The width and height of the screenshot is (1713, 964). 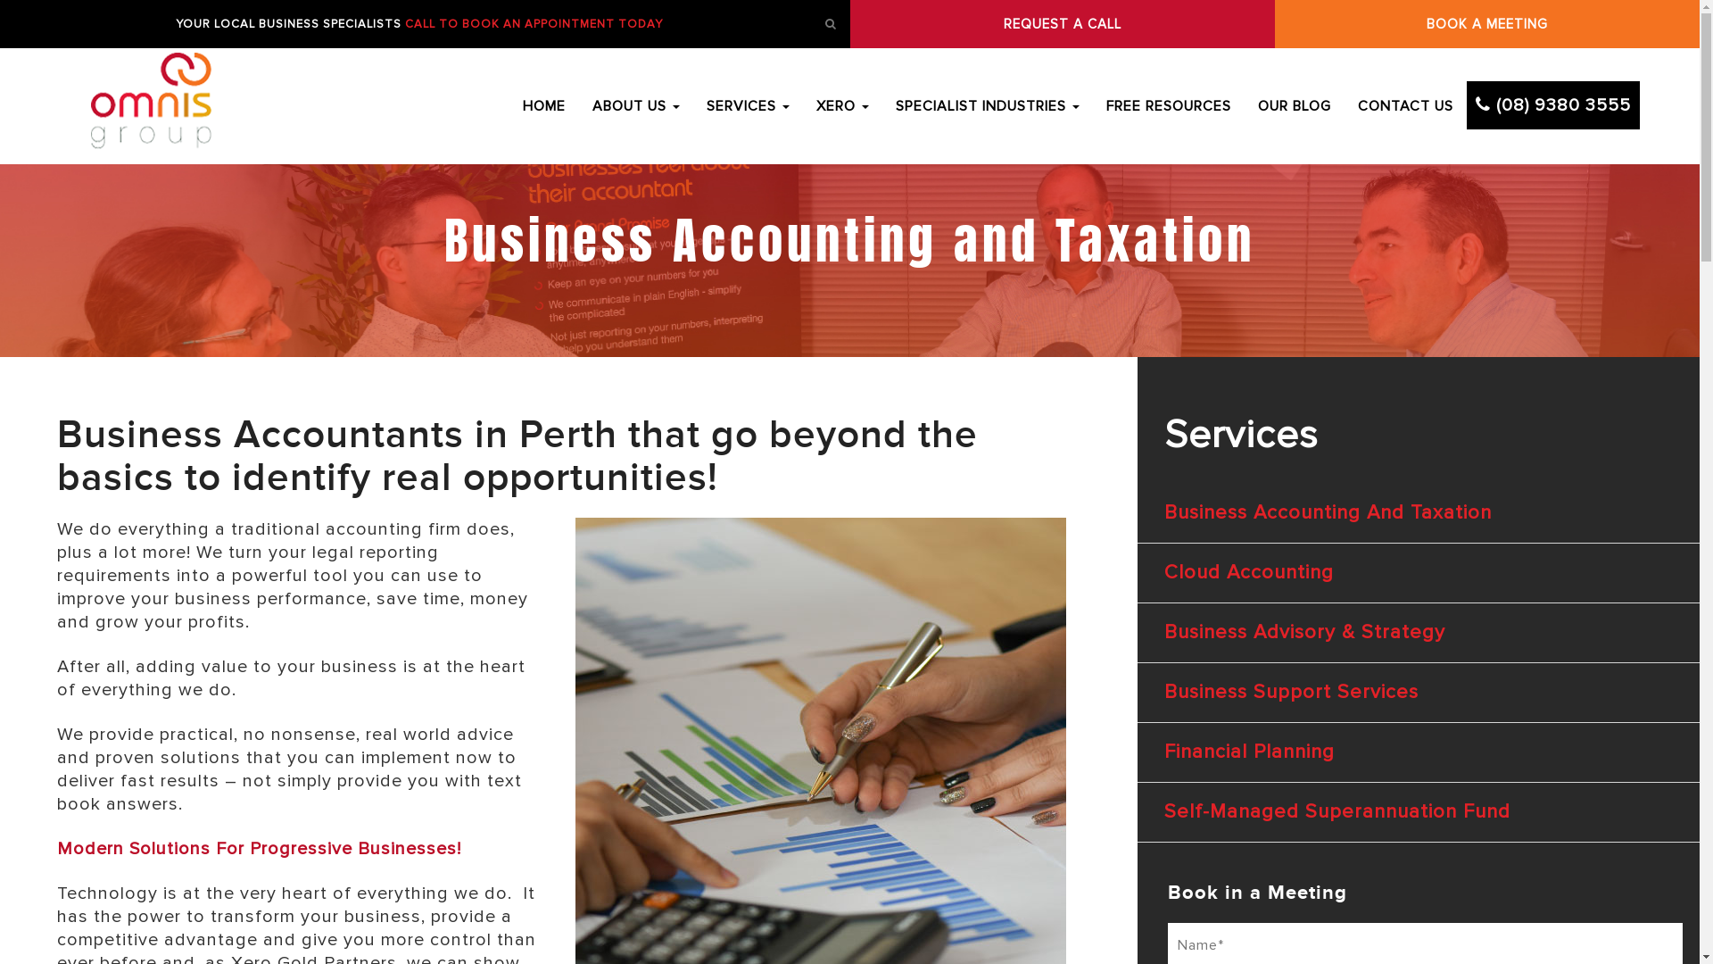 What do you see at coordinates (152, 106) in the screenshot?
I see `Omnis Group` at bounding box center [152, 106].